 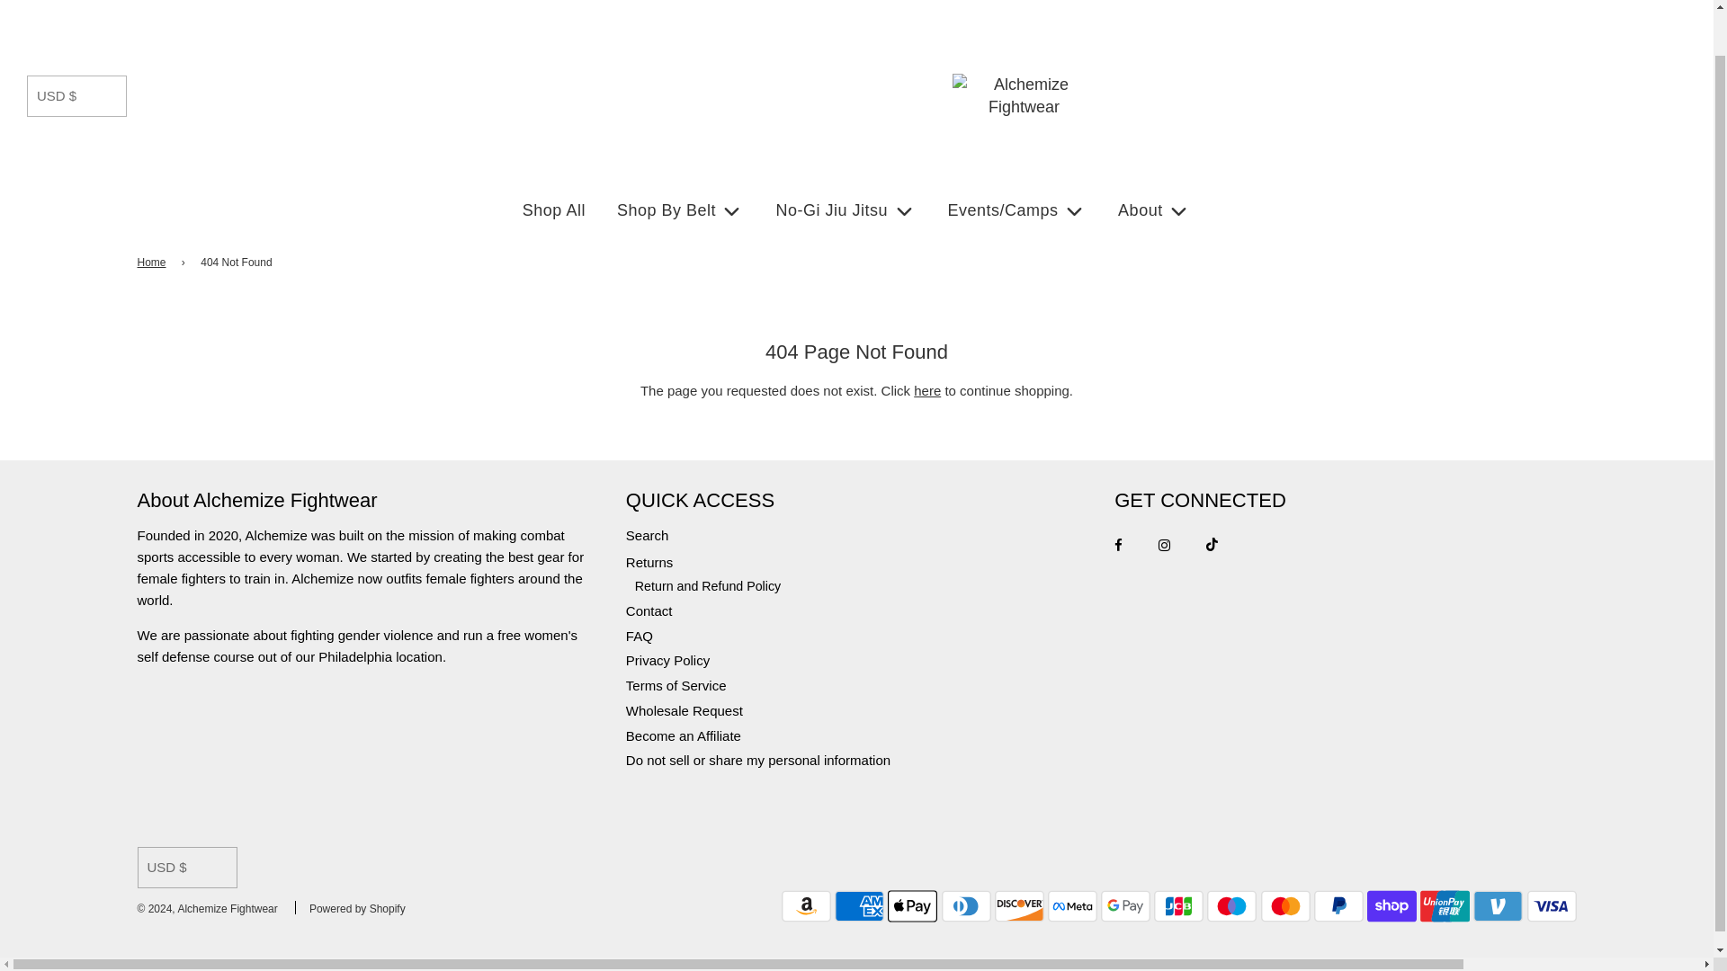 What do you see at coordinates (912, 906) in the screenshot?
I see `Apple Pay` at bounding box center [912, 906].